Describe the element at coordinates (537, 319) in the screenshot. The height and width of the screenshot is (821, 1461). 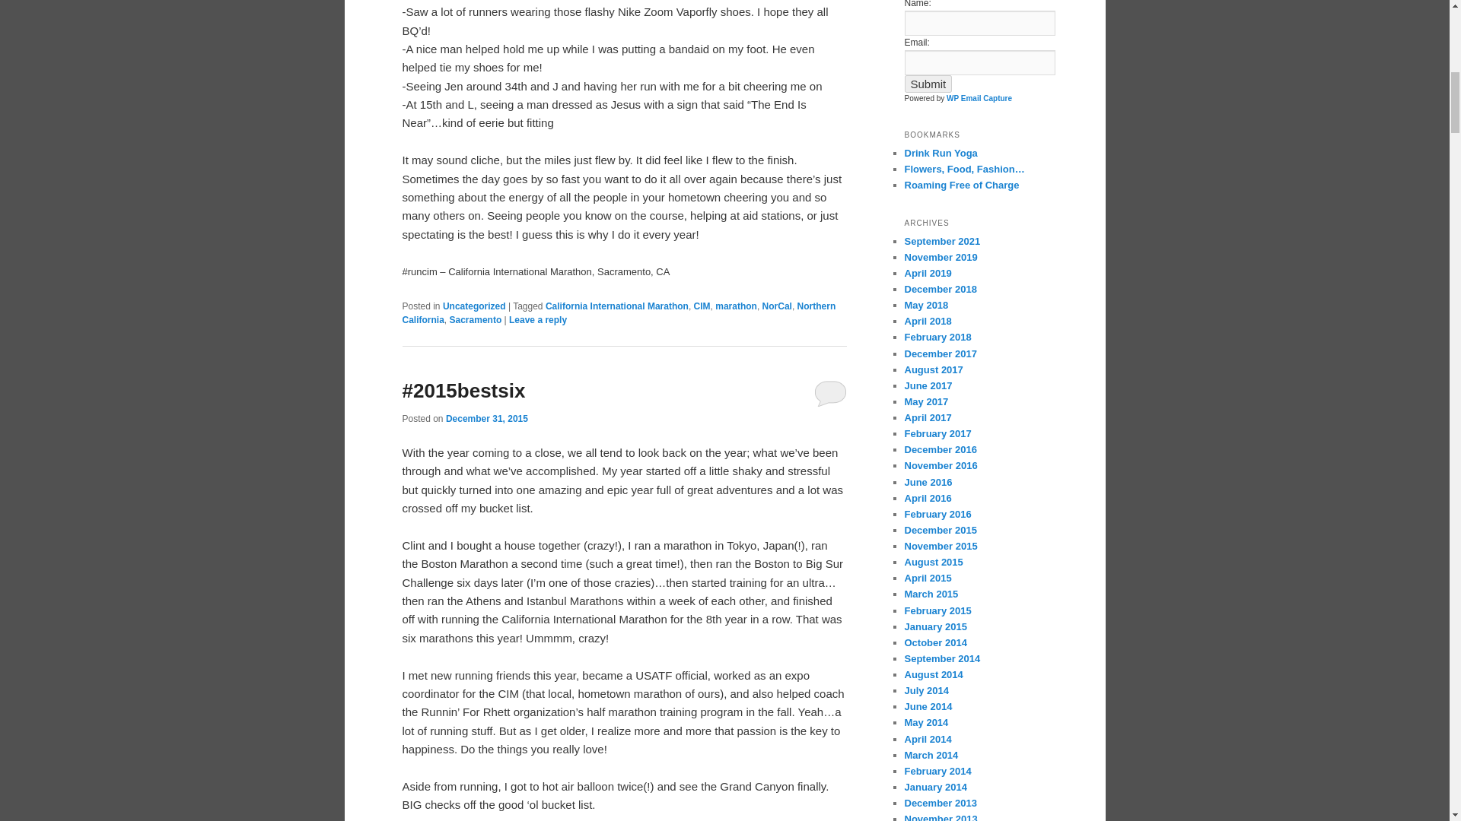
I see `Leave a reply` at that location.